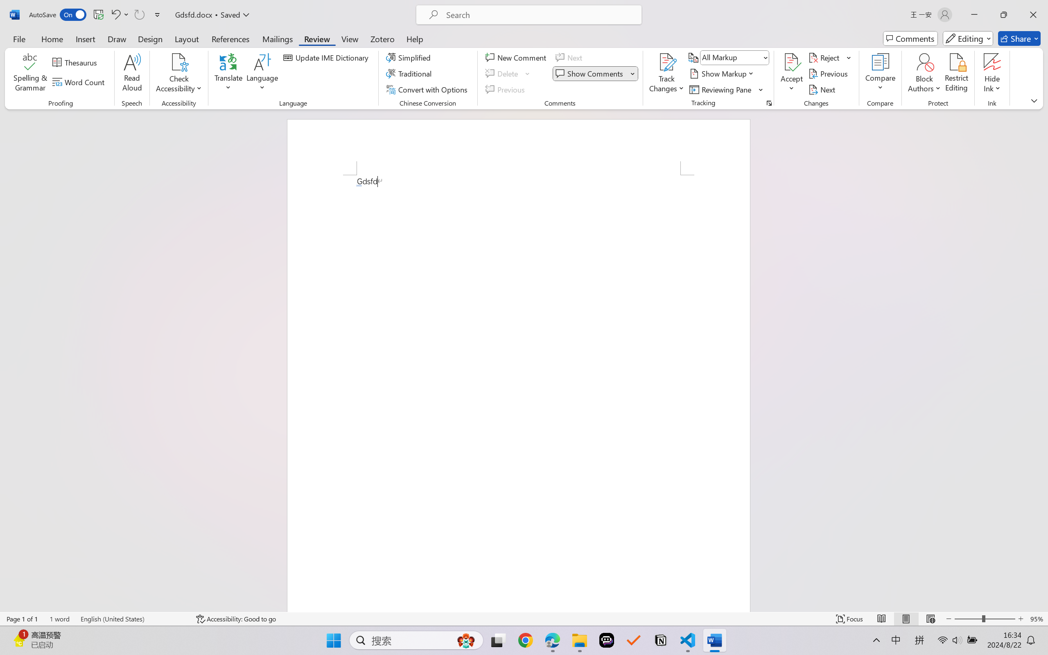 This screenshot has width=1048, height=655. Describe the element at coordinates (540, 15) in the screenshot. I see `Microsoft search` at that location.